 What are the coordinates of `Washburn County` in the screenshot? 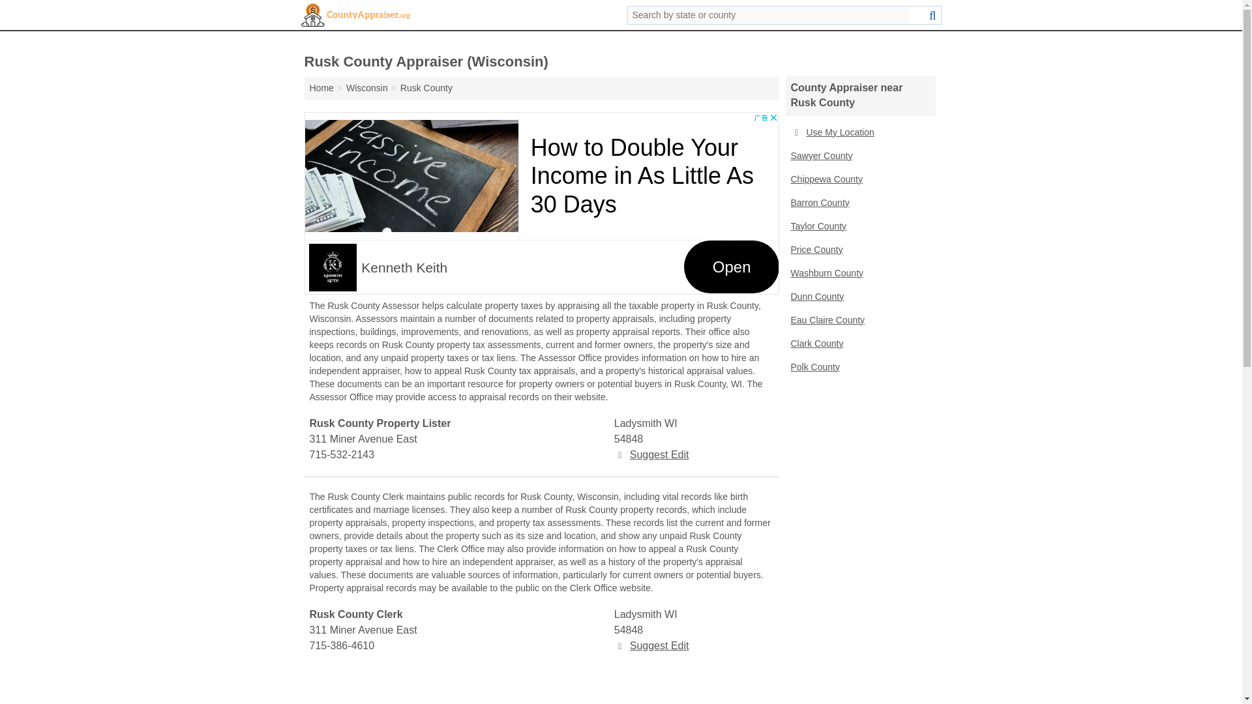 It's located at (859, 274).